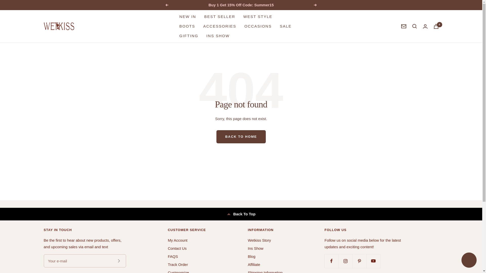 This screenshot has height=273, width=486. What do you see at coordinates (187, 26) in the screenshot?
I see `BOOTS` at bounding box center [187, 26].